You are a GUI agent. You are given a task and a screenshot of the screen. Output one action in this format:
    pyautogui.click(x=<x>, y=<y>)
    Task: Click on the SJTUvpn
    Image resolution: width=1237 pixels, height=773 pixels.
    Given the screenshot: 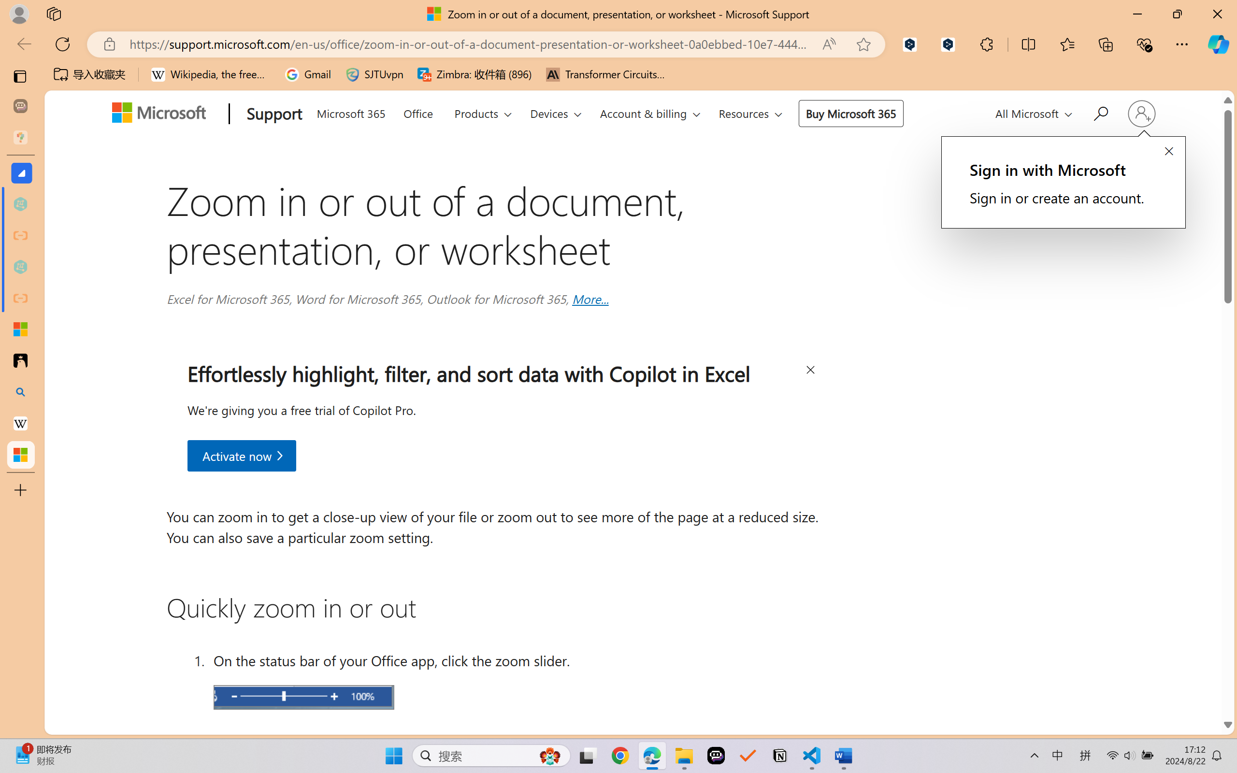 What is the action you would take?
    pyautogui.click(x=374, y=74)
    